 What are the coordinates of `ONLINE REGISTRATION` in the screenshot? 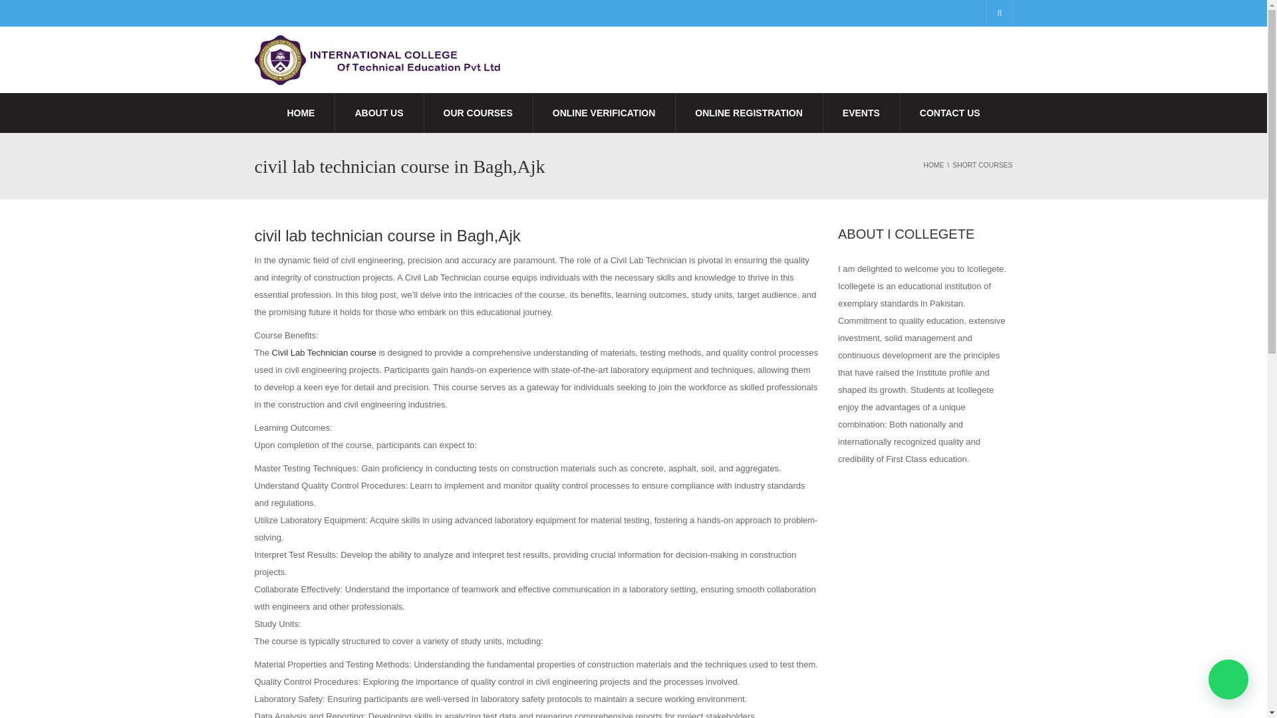 It's located at (749, 113).